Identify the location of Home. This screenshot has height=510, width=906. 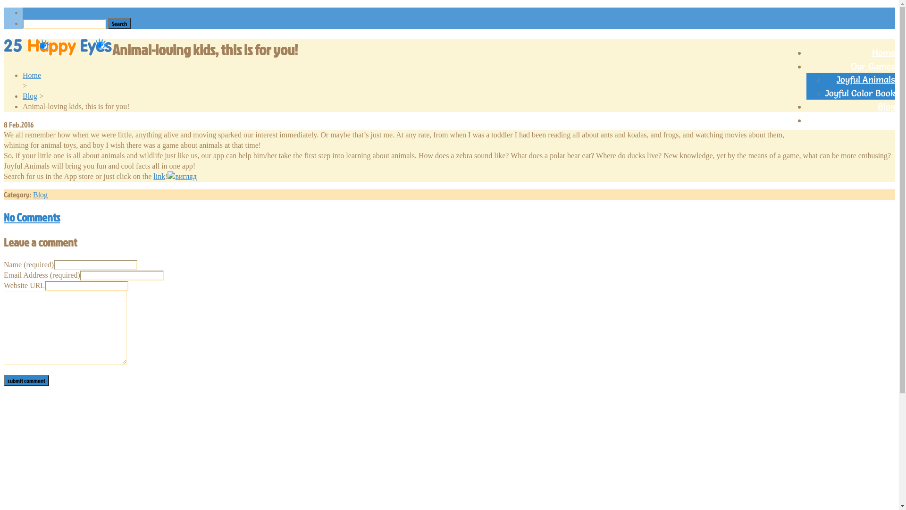
(883, 52).